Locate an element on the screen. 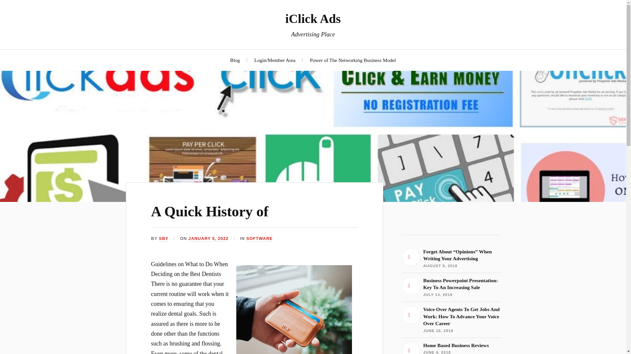 This screenshot has width=631, height=354. Power of The Networking Business Model is located at coordinates (353, 60).